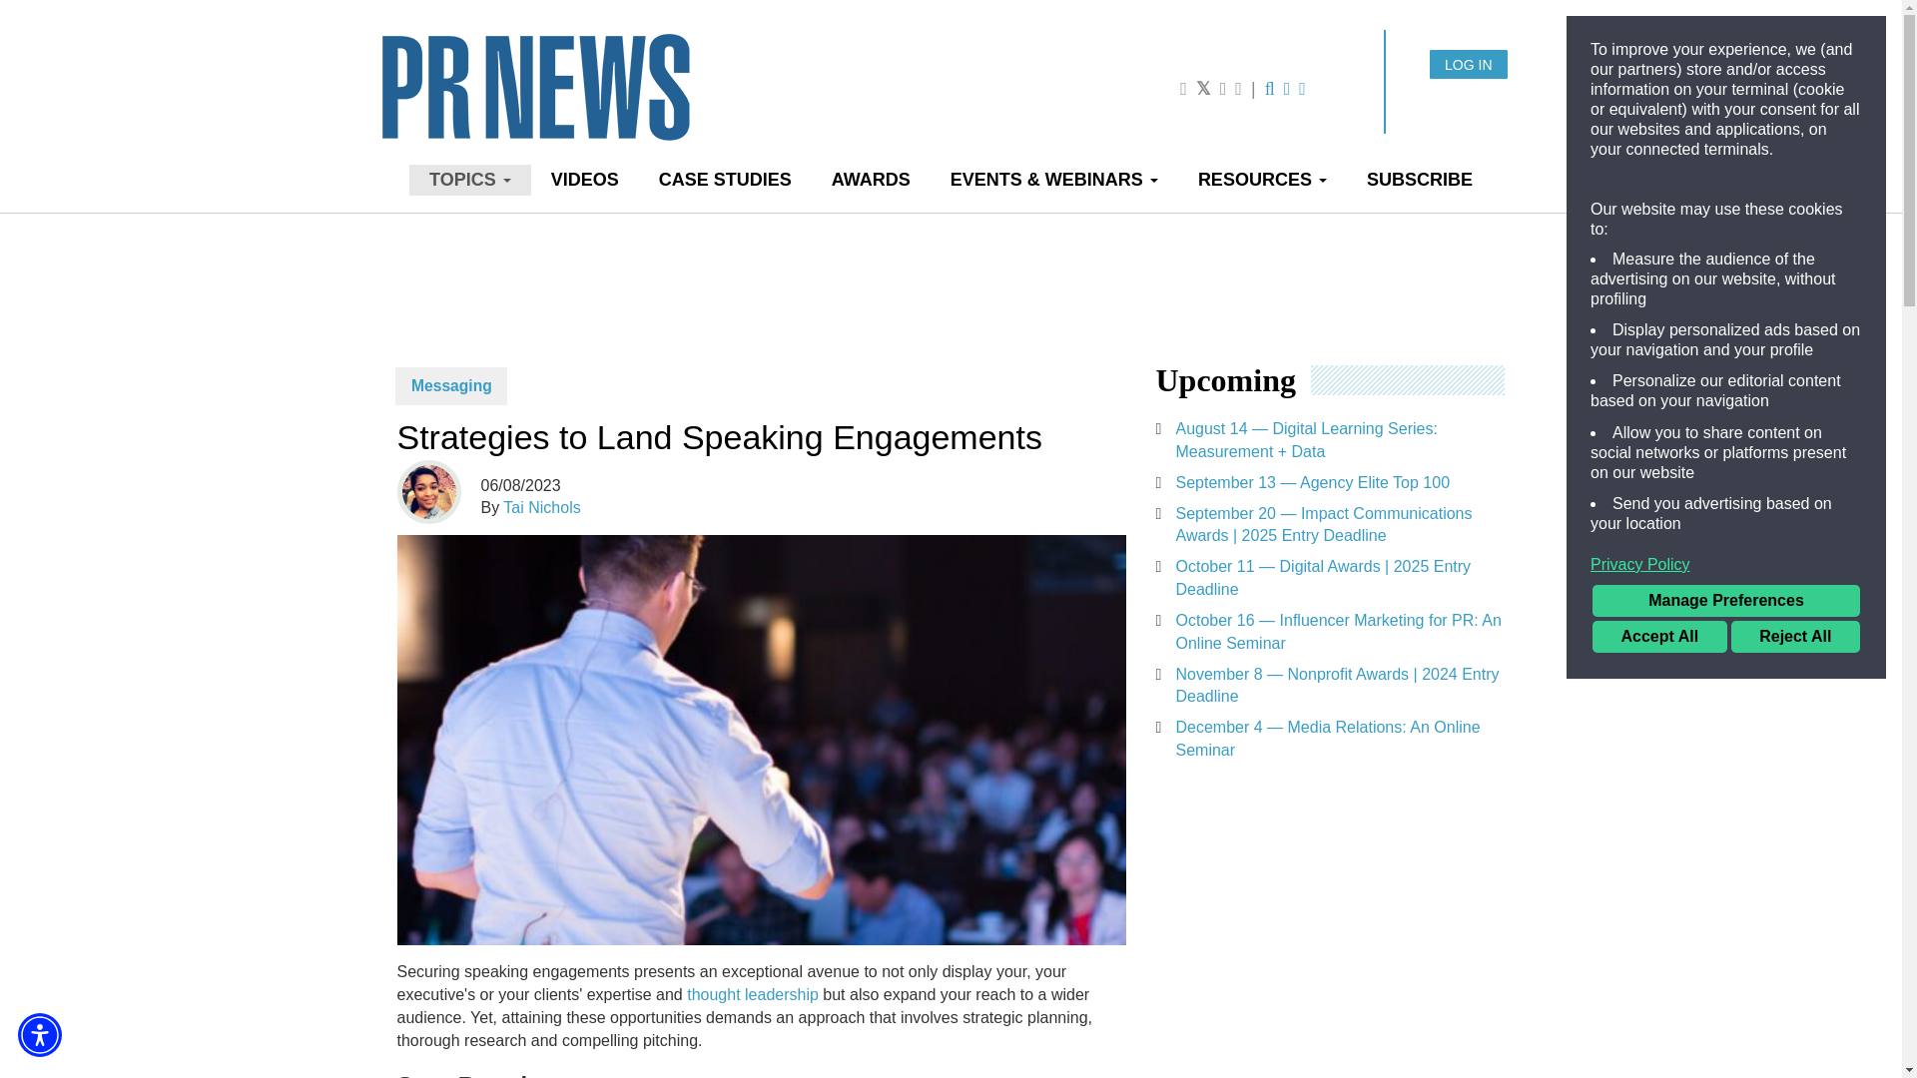 Image resolution: width=1917 pixels, height=1078 pixels. Describe the element at coordinates (1330, 483) in the screenshot. I see `Agency Elite Top 100` at that location.